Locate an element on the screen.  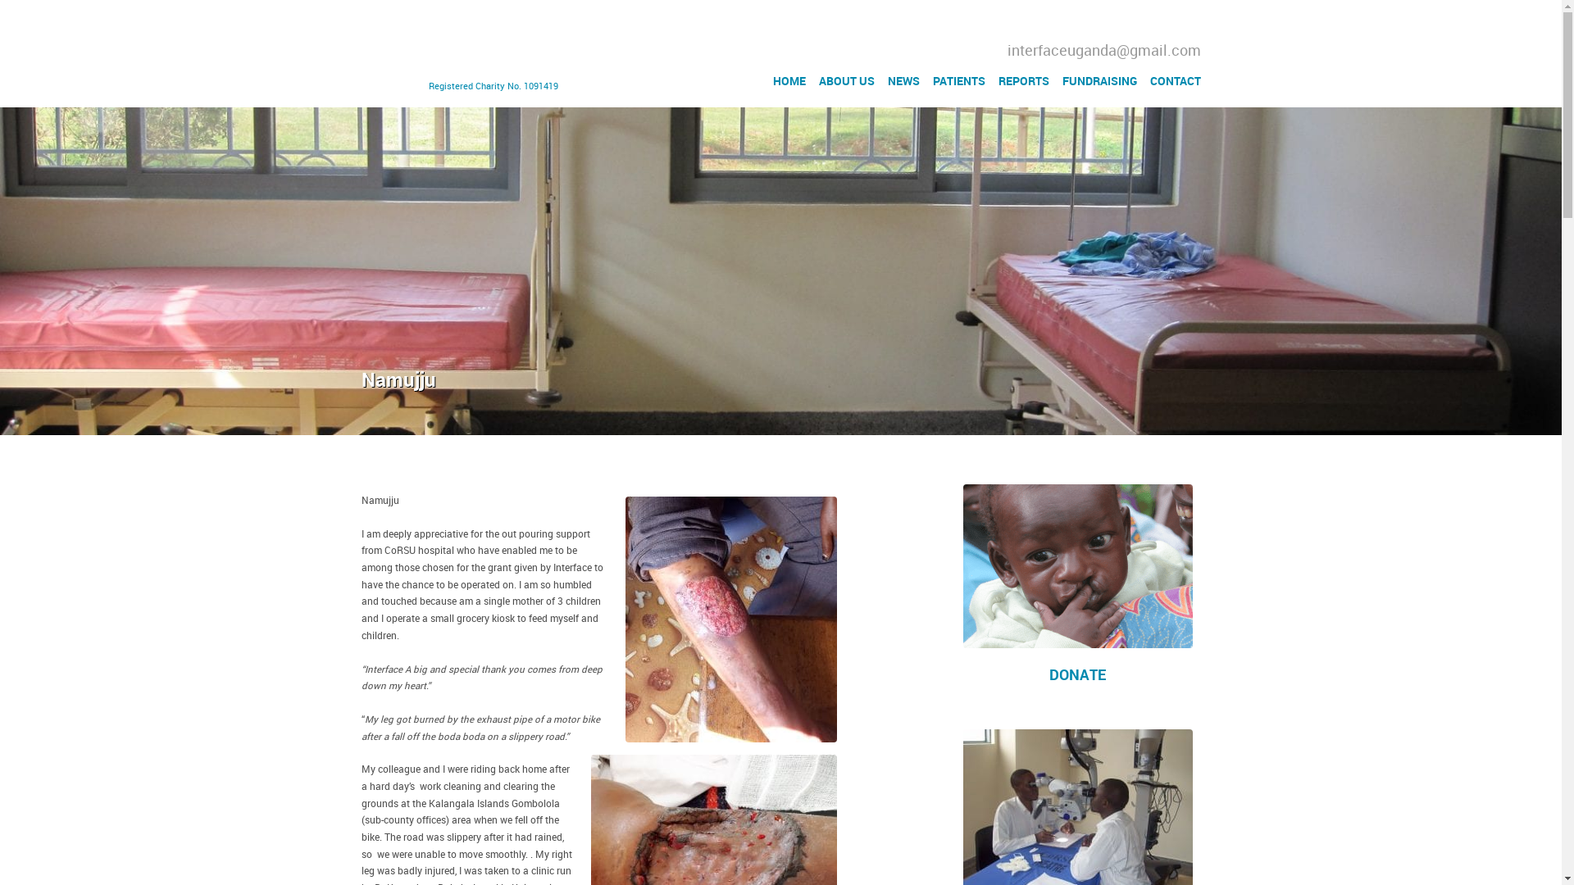
ABOUT US is located at coordinates (846, 80).